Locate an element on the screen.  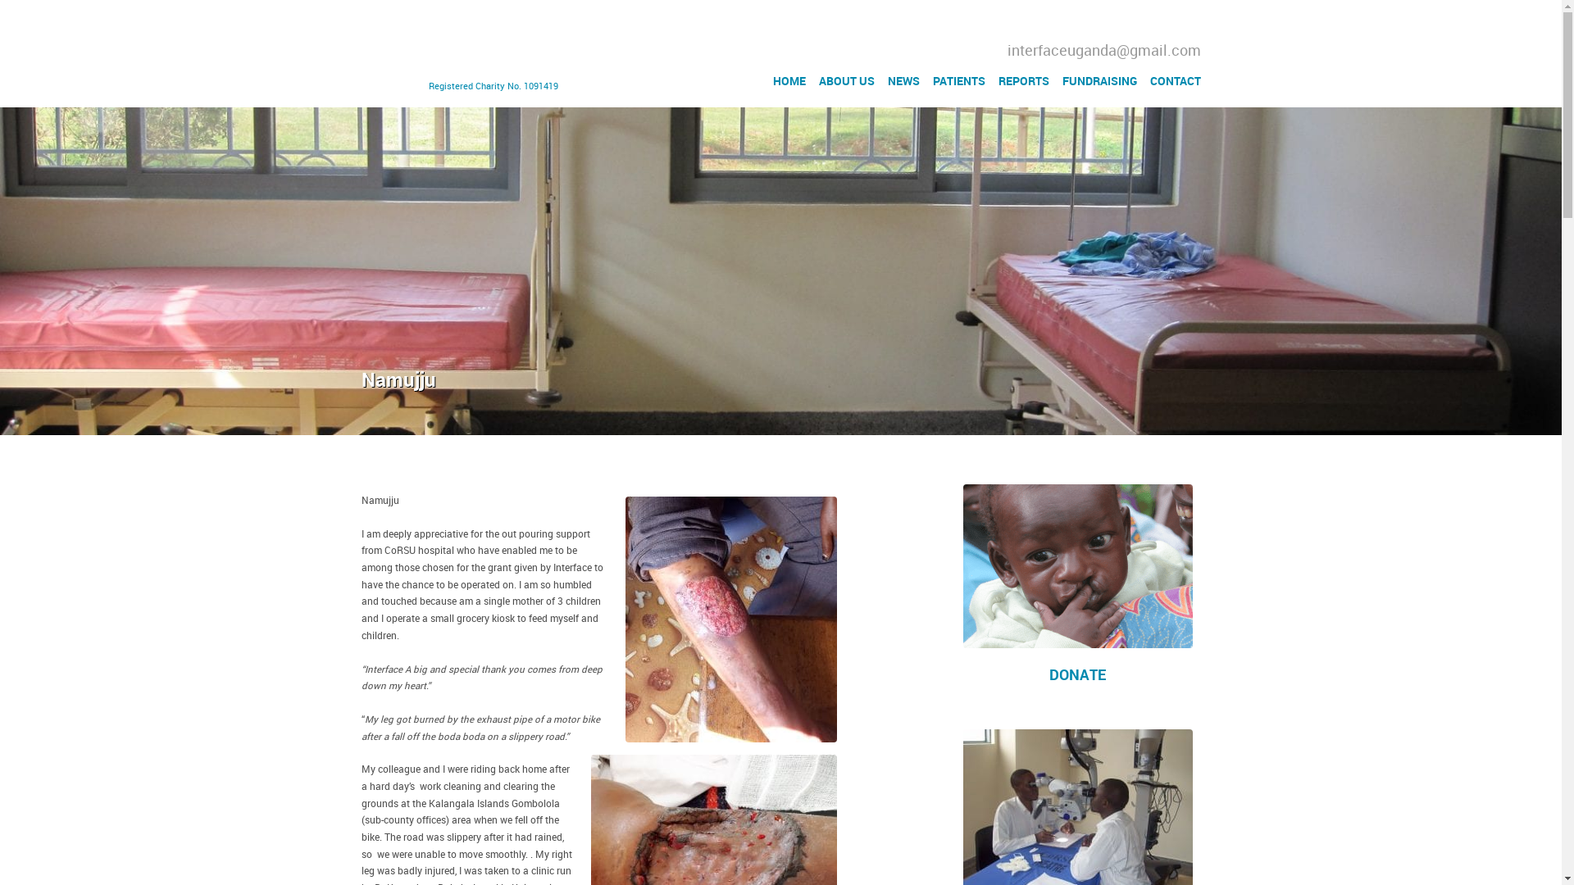
ABOUT US is located at coordinates (846, 80).